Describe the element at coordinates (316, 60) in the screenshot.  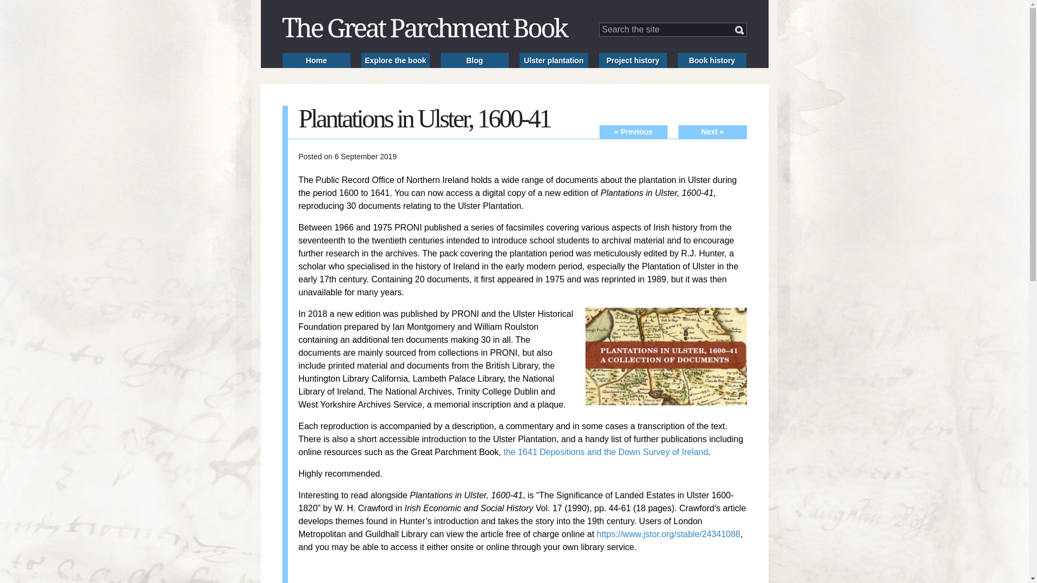
I see `Home` at that location.